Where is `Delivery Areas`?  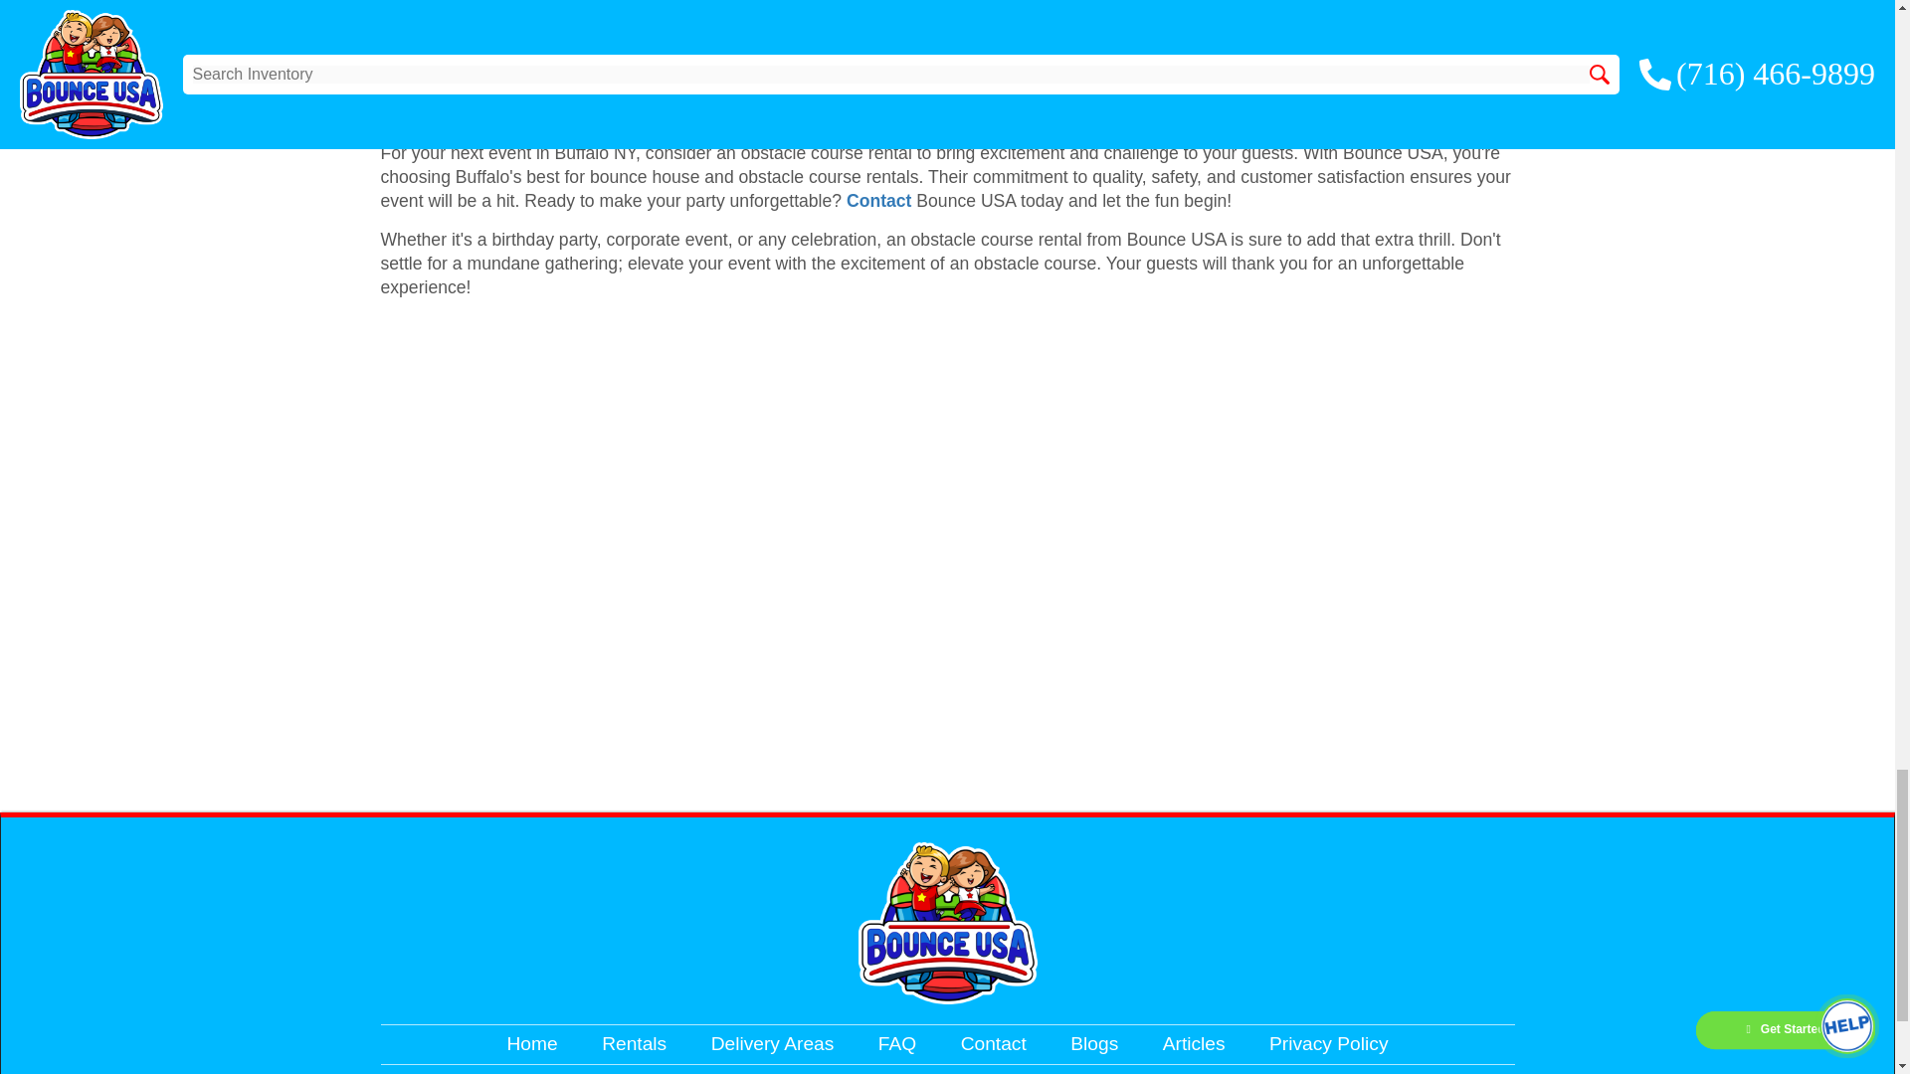
Delivery Areas is located at coordinates (772, 1042).